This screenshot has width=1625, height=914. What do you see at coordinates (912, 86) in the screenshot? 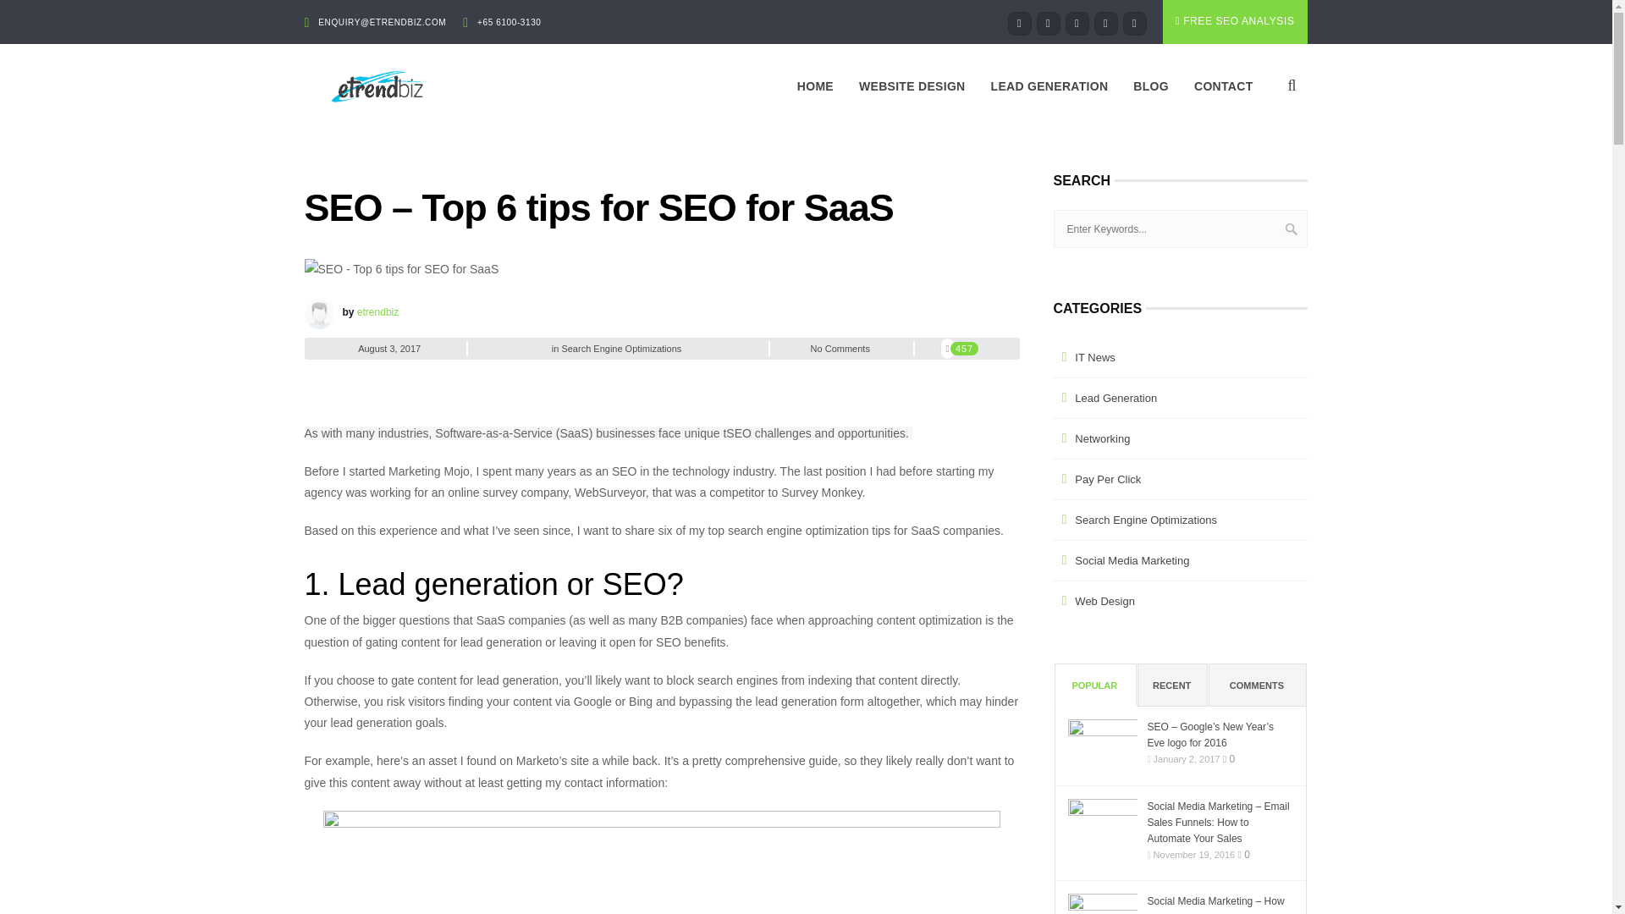
I see `WEBSITE DESIGN` at bounding box center [912, 86].